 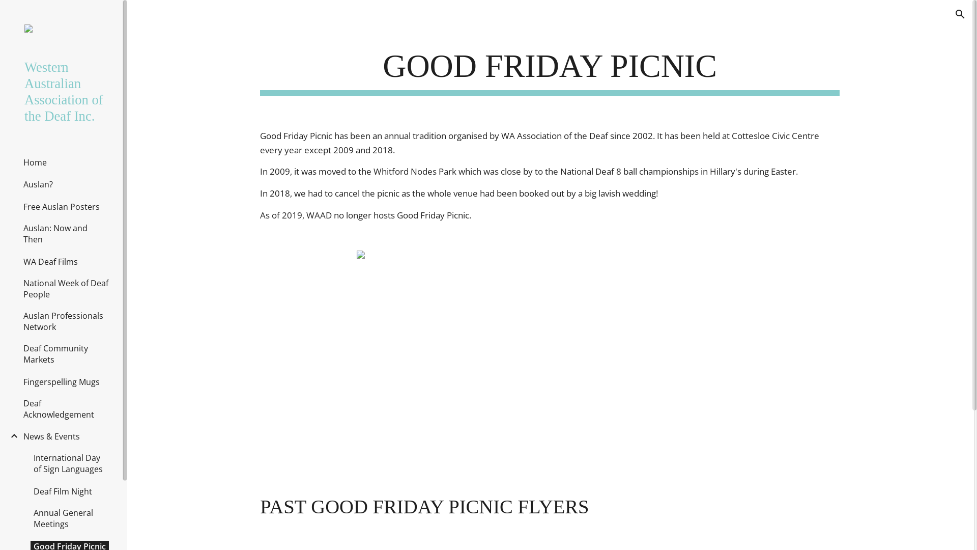 I want to click on Auslan Professionals Network, so click(x=66, y=321).